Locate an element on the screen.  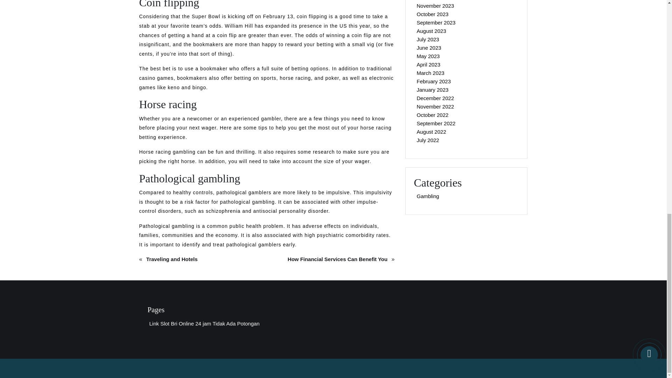
September 2022 is located at coordinates (436, 123).